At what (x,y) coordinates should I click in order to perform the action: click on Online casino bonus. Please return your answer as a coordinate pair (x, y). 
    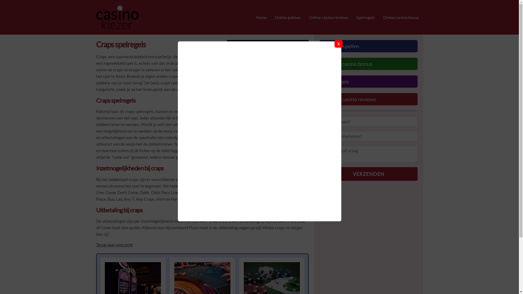
    Looking at the image, I should click on (368, 64).